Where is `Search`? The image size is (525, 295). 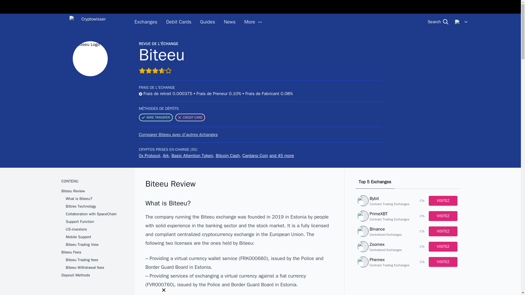 Search is located at coordinates (438, 22).